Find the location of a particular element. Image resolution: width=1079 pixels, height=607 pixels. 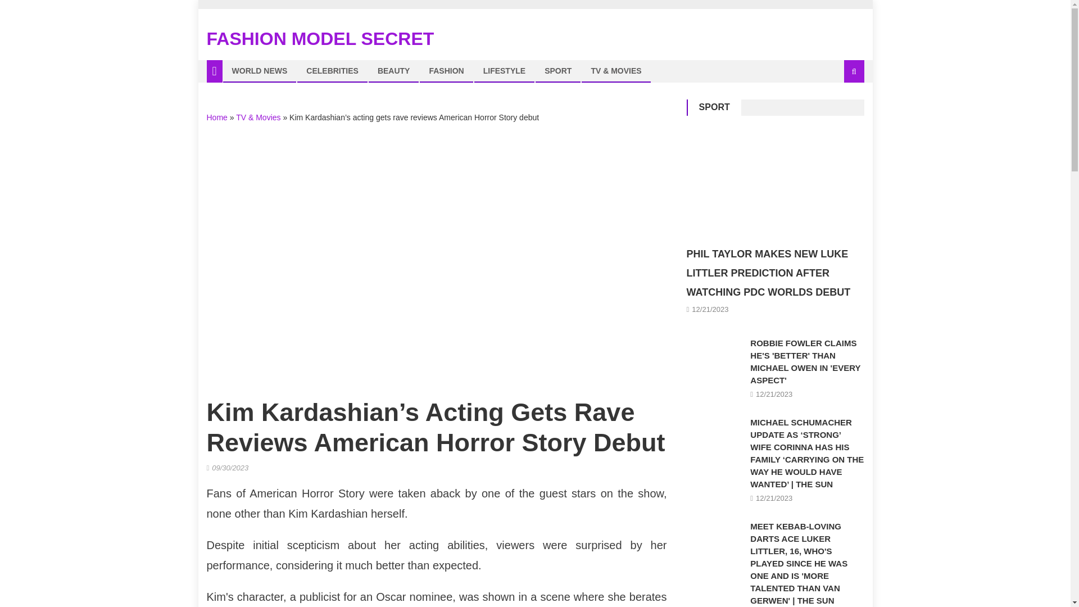

SPORT is located at coordinates (558, 70).